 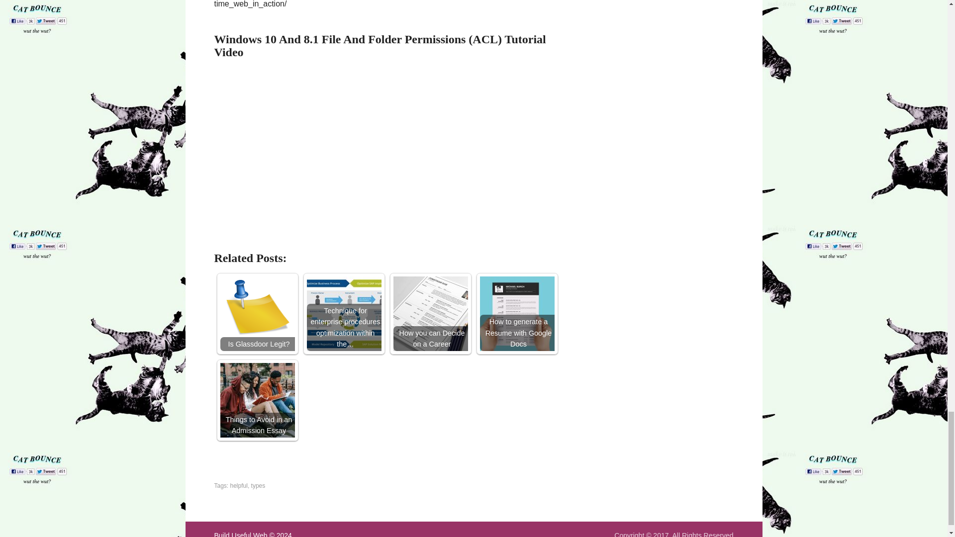 I want to click on types, so click(x=258, y=485).